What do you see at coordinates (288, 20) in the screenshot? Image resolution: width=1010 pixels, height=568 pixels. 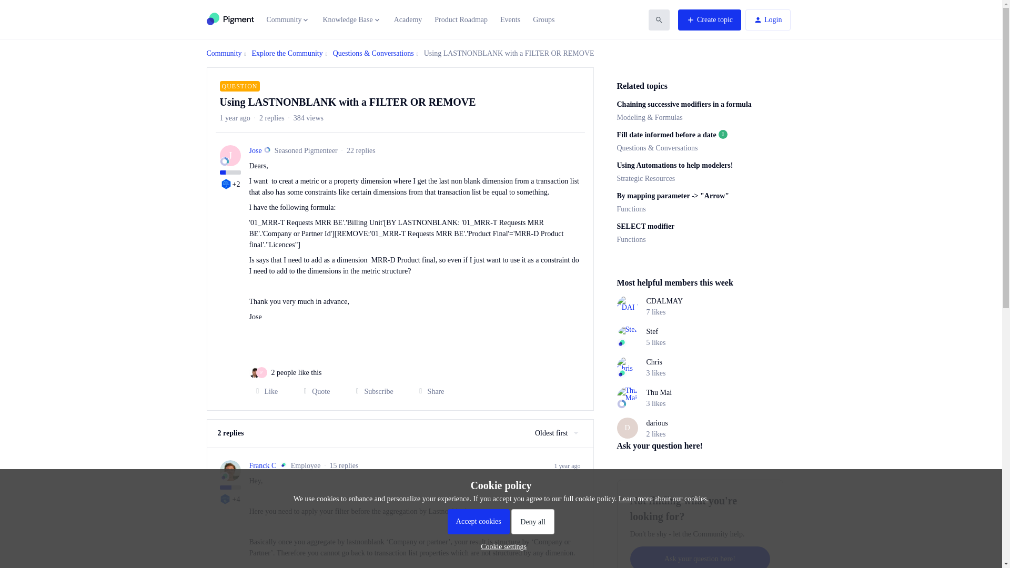 I see `Community` at bounding box center [288, 20].